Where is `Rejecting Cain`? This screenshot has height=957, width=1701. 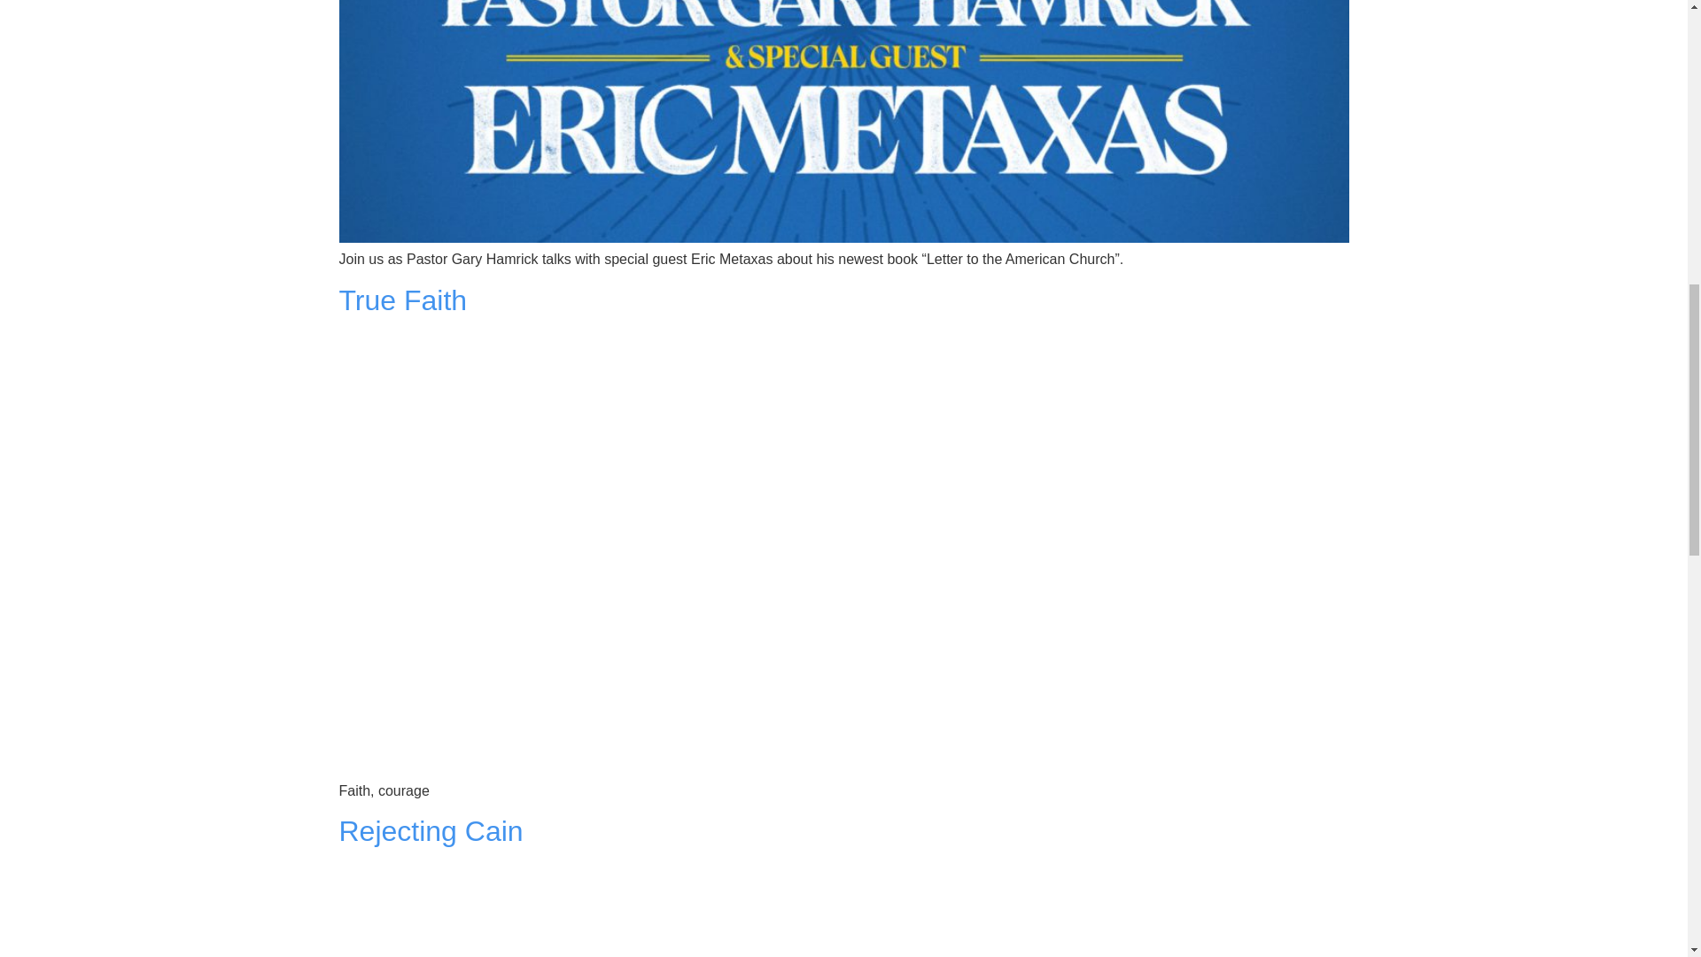
Rejecting Cain is located at coordinates (431, 831).